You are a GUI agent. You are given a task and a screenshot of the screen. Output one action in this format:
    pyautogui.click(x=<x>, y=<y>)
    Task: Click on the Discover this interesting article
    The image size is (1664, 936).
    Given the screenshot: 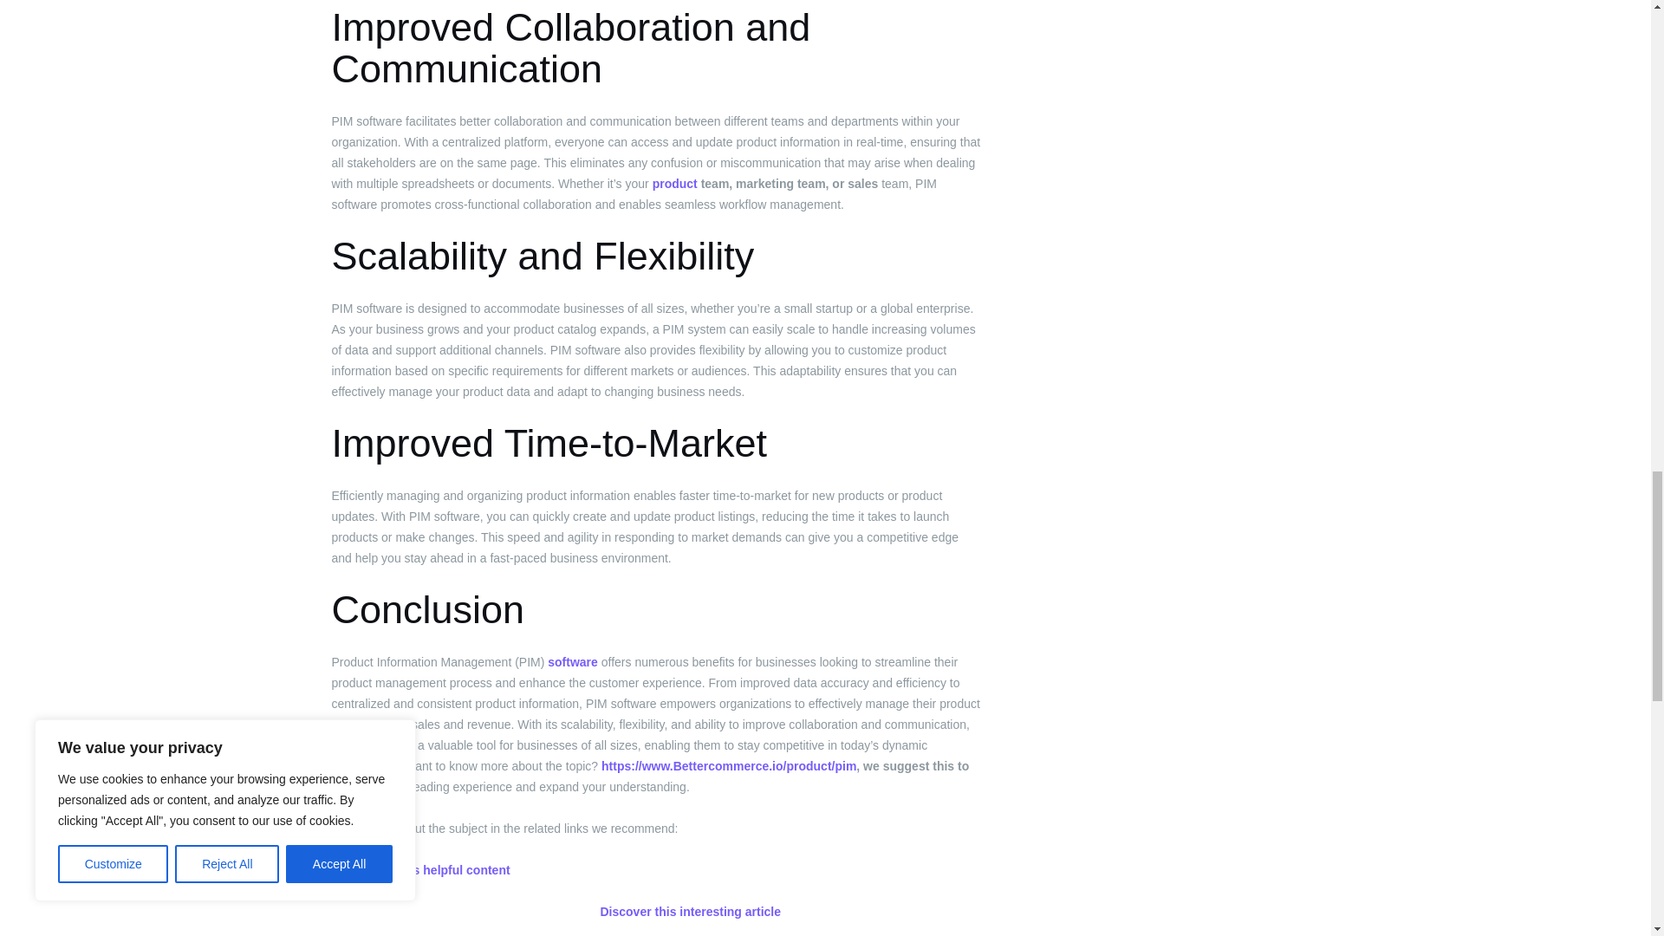 What is the action you would take?
    pyautogui.click(x=690, y=912)
    